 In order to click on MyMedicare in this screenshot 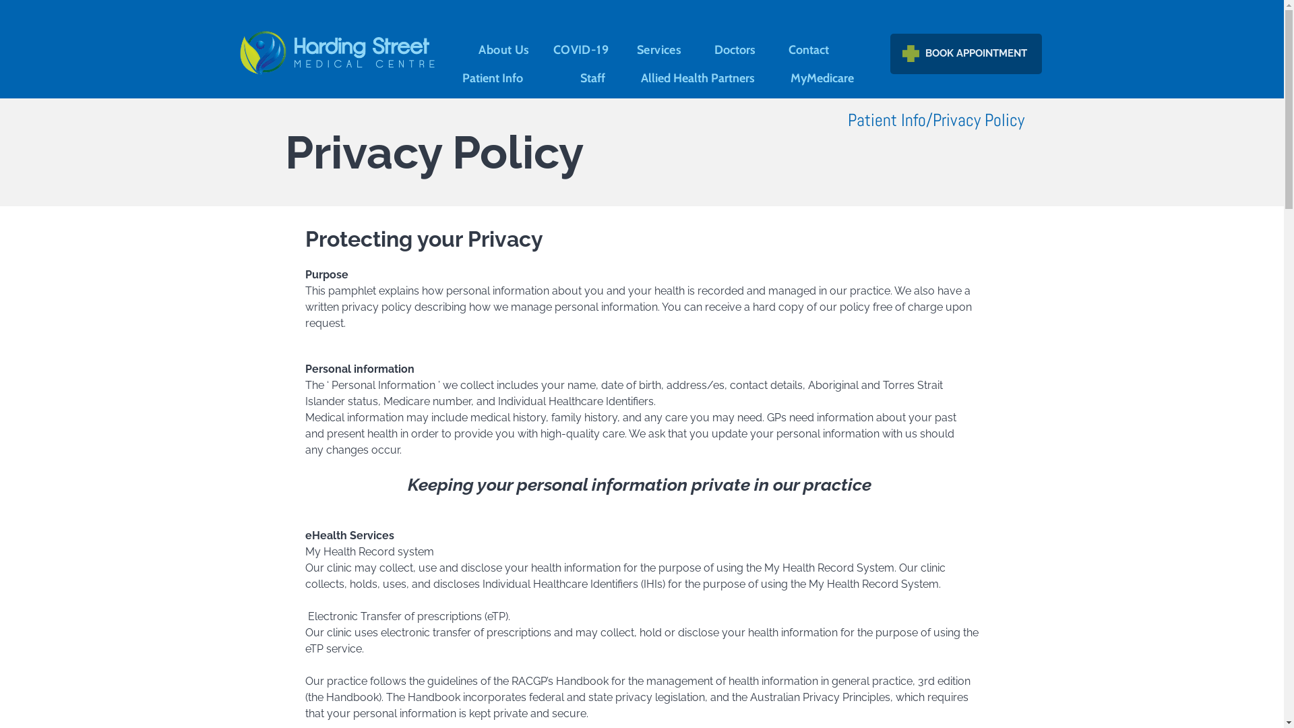, I will do `click(822, 79)`.